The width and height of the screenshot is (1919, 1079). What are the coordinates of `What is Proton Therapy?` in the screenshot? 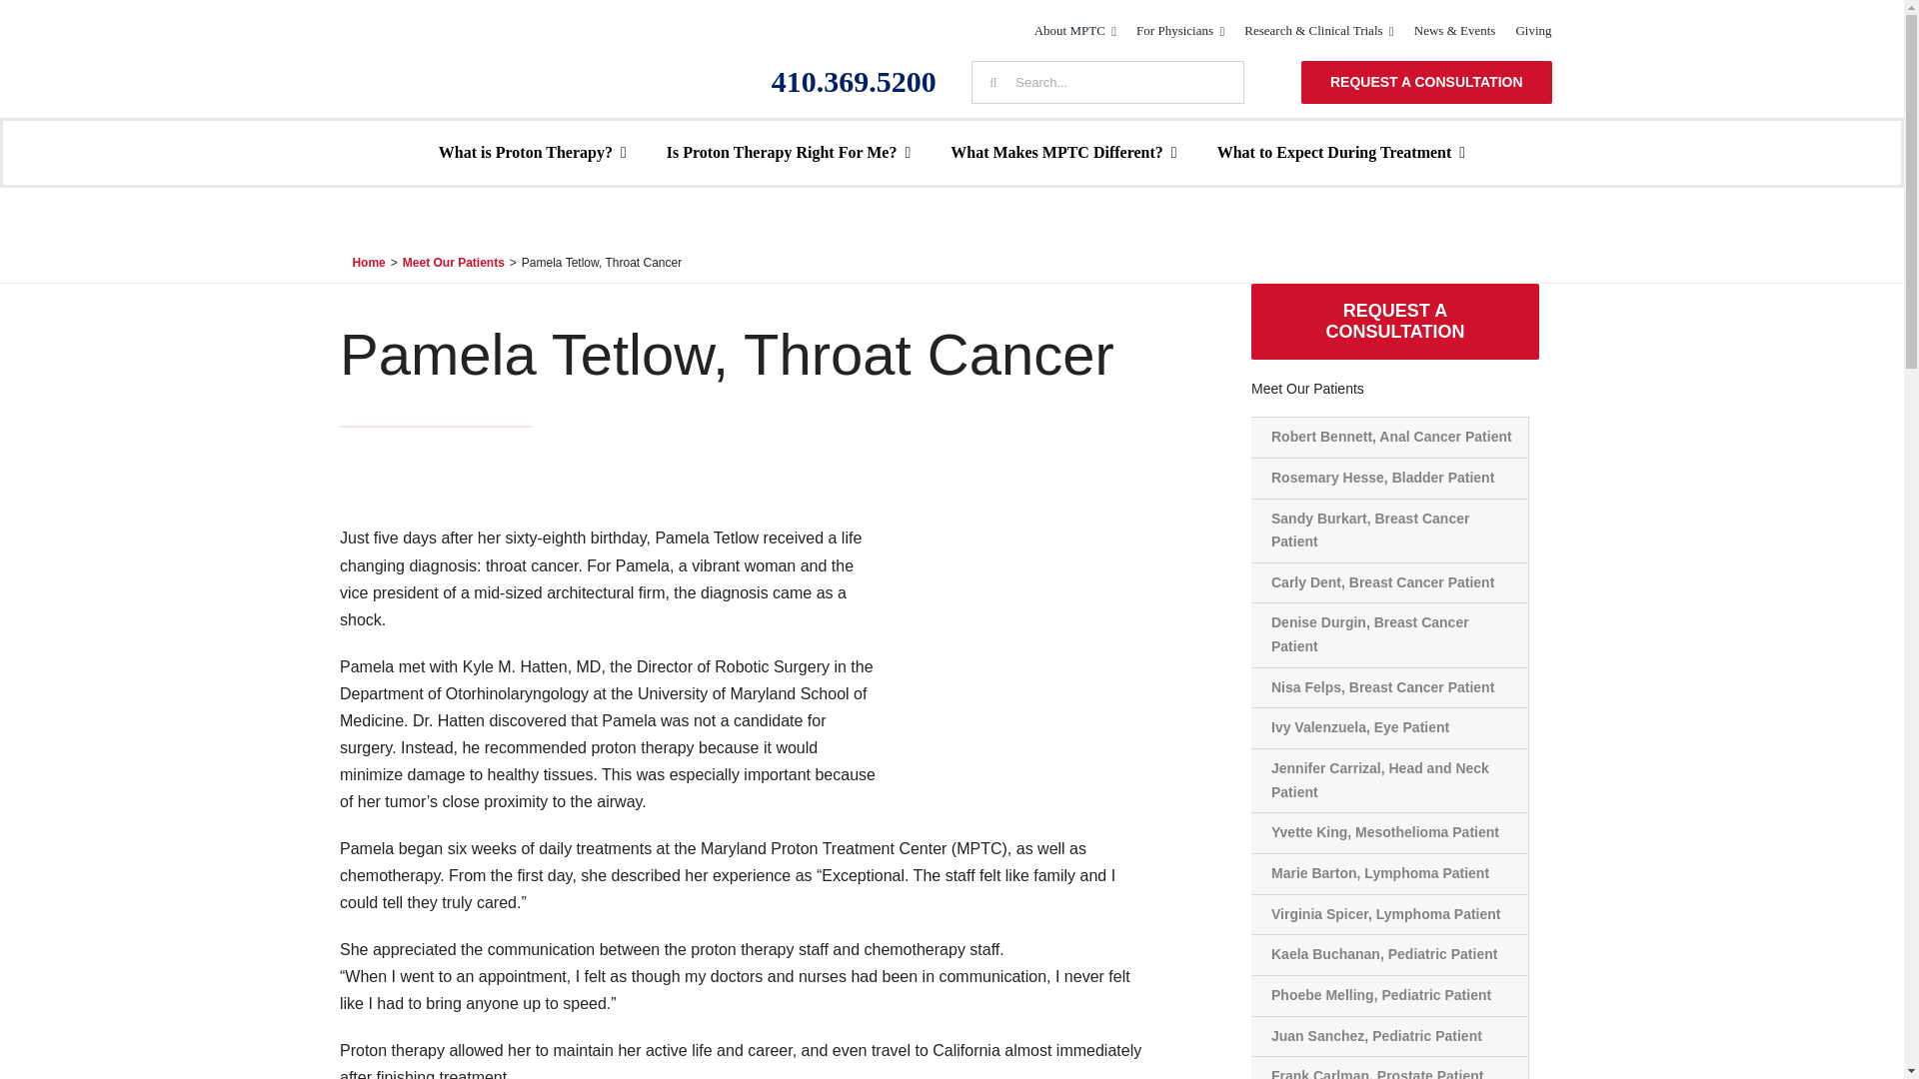 It's located at (533, 153).